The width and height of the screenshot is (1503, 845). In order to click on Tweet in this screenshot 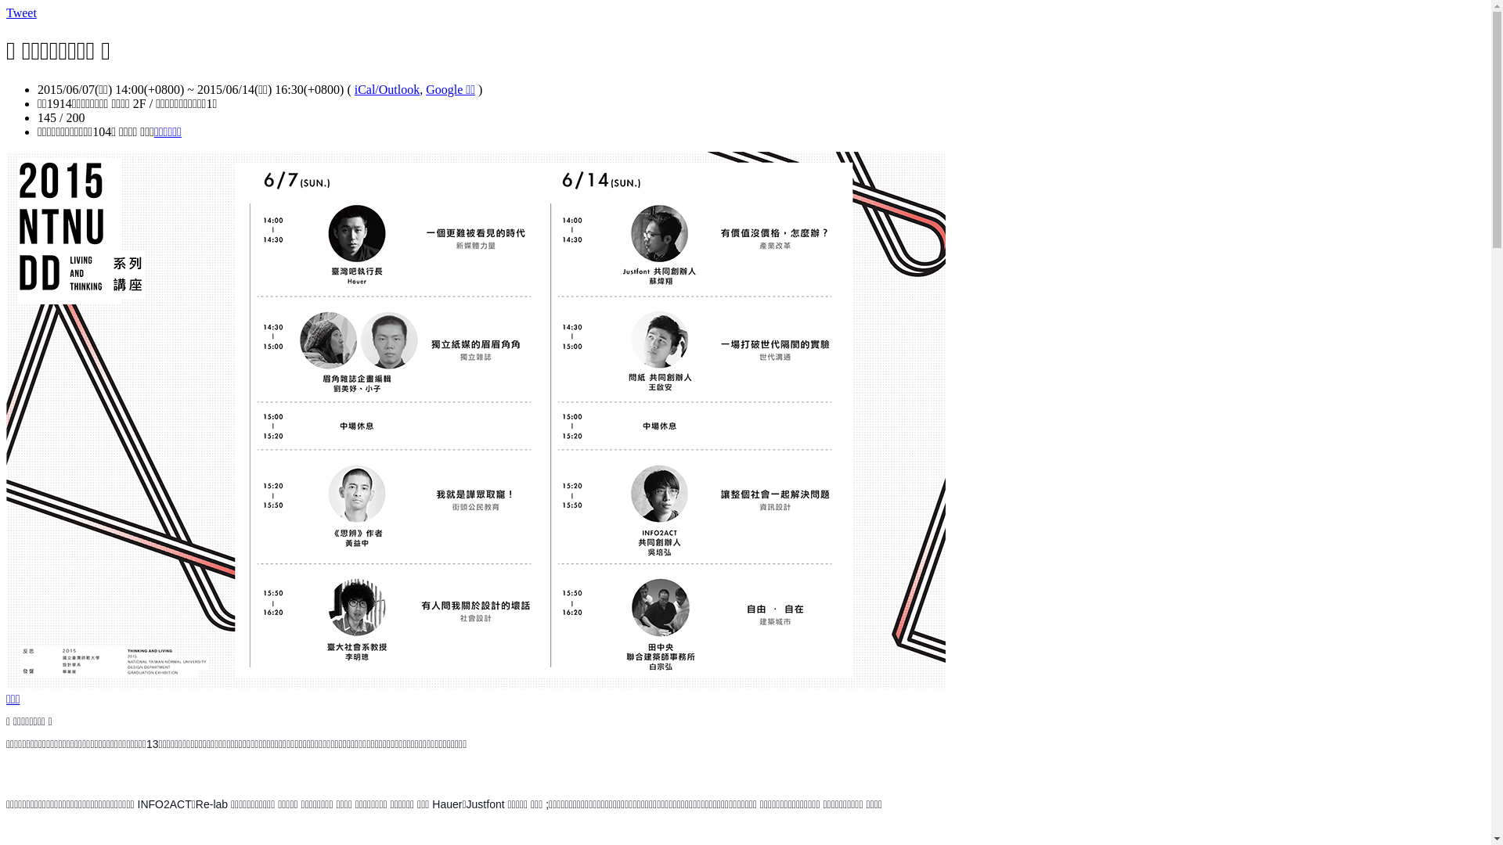, I will do `click(22, 13)`.